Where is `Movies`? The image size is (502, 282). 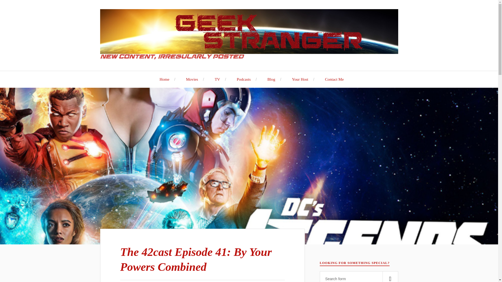 Movies is located at coordinates (189, 79).